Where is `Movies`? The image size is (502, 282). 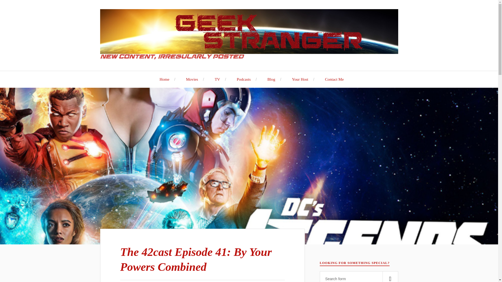 Movies is located at coordinates (189, 79).